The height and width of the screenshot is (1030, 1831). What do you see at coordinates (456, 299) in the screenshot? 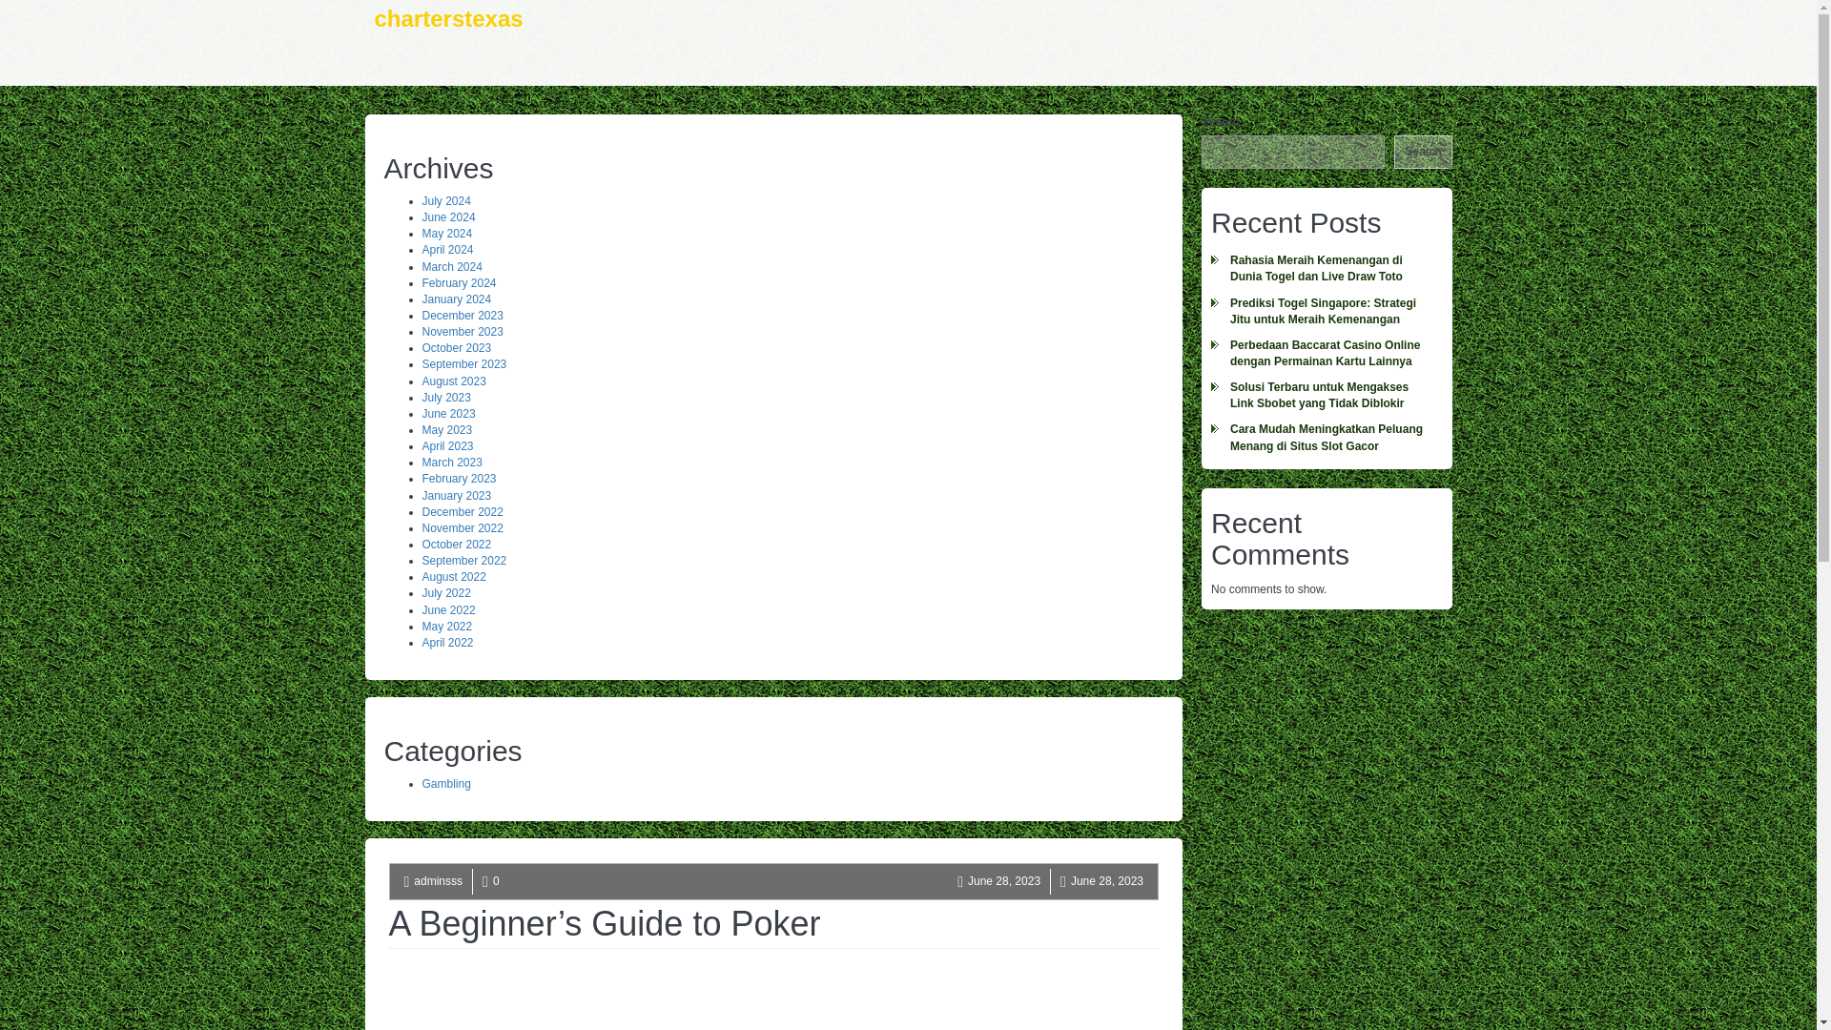
I see `January 2024` at bounding box center [456, 299].